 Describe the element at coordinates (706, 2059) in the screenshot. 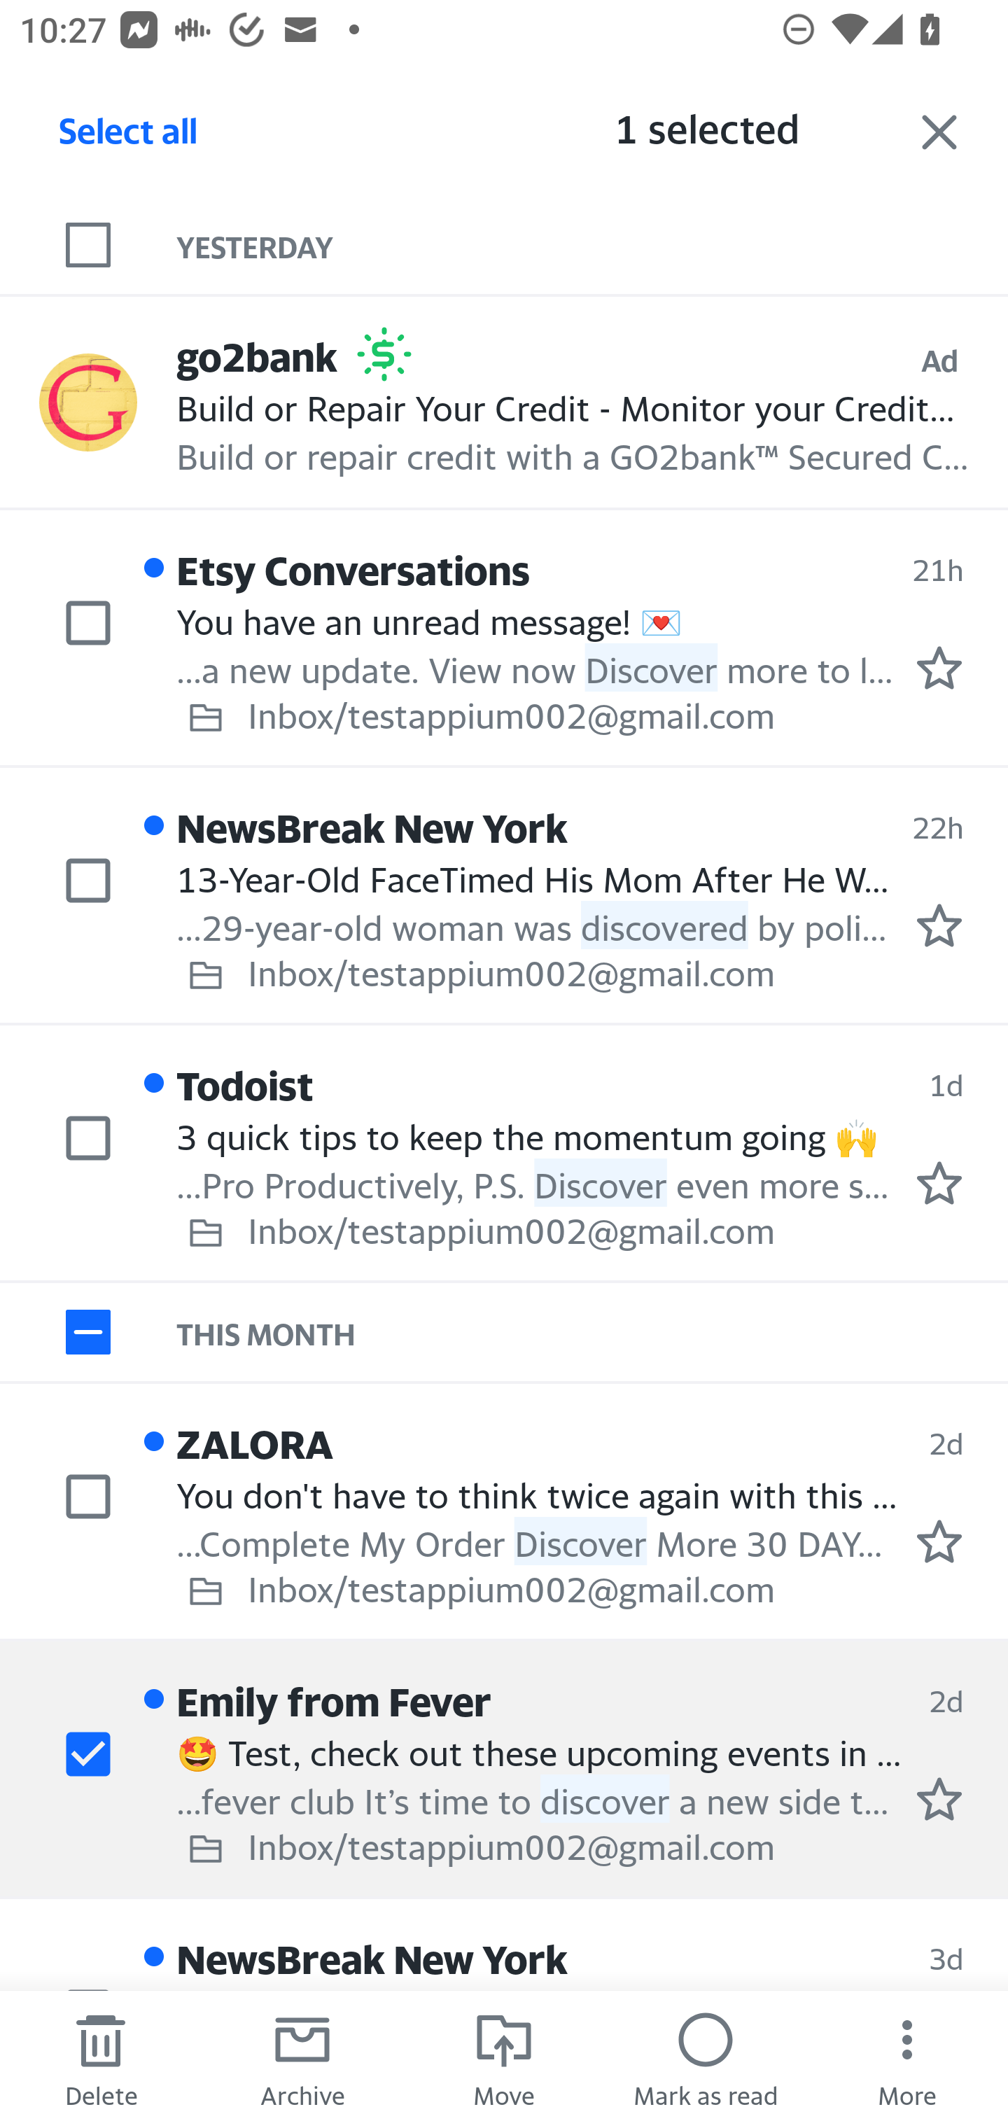

I see `Mark as read` at that location.